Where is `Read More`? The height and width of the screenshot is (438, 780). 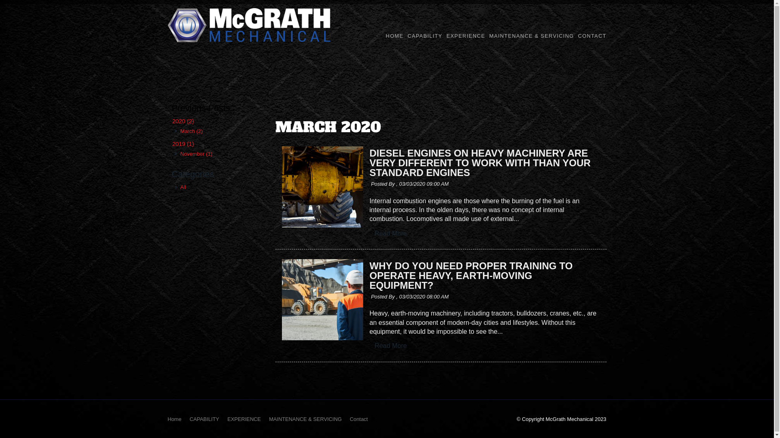
Read More is located at coordinates (391, 234).